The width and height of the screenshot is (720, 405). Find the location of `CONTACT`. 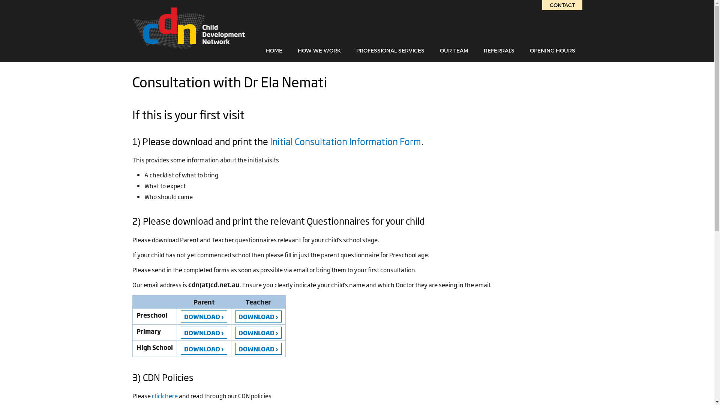

CONTACT is located at coordinates (562, 5).